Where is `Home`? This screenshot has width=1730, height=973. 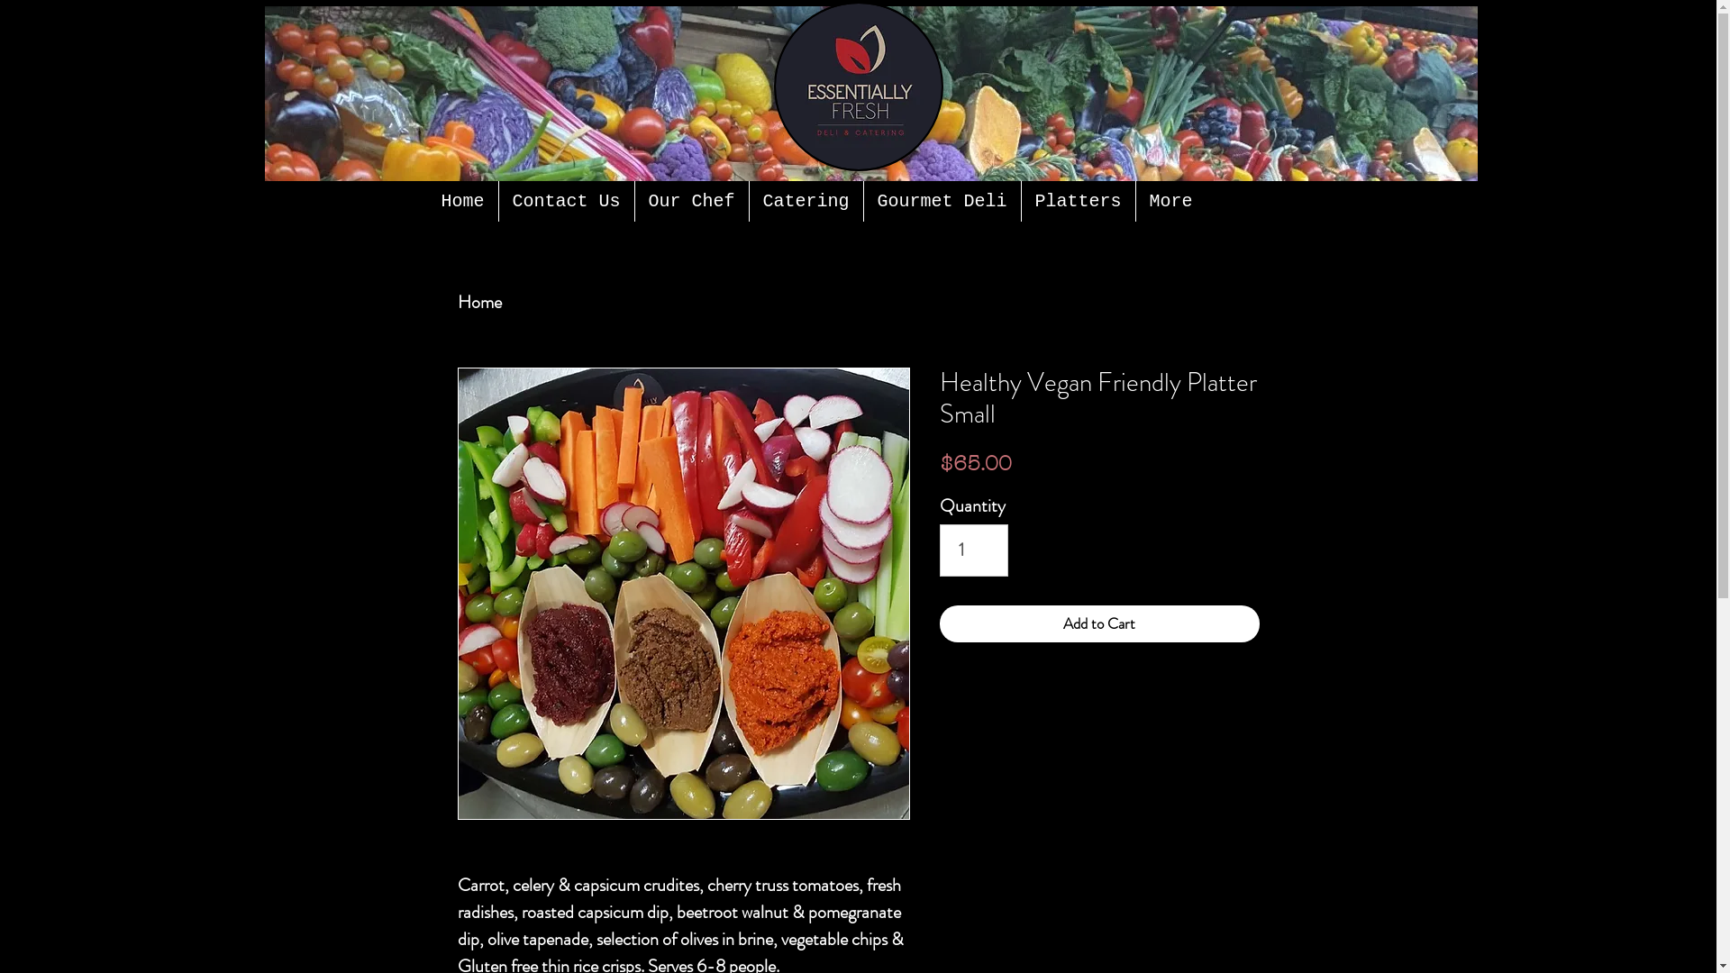
Home is located at coordinates (462, 202).